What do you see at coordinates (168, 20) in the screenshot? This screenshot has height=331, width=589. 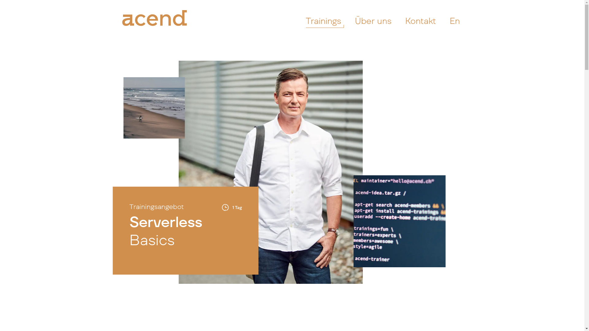 I see `acend gmbh` at bounding box center [168, 20].